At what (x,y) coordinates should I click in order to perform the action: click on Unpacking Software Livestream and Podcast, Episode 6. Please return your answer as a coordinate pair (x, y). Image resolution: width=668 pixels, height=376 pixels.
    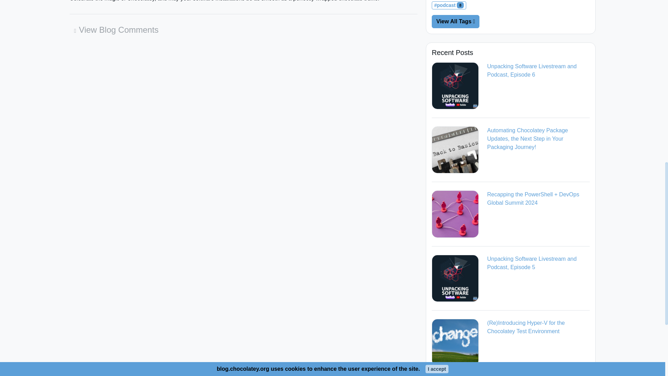
    Looking at the image, I should click on (455, 86).